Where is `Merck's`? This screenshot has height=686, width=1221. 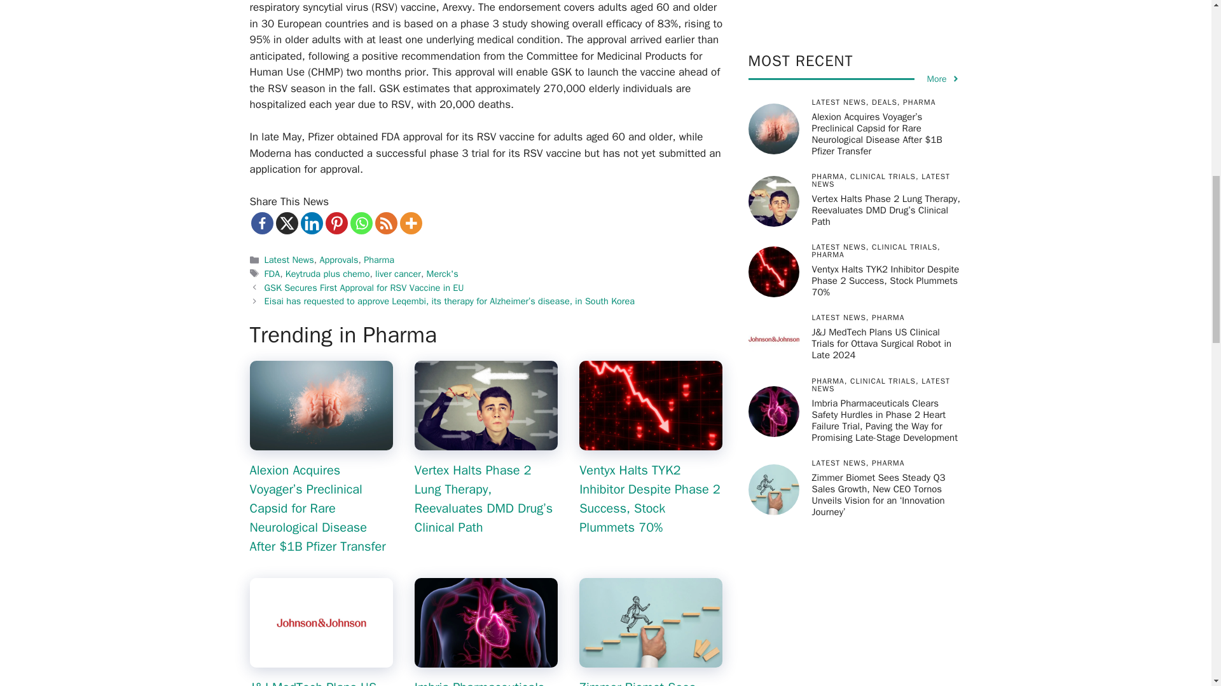
Merck's is located at coordinates (443, 273).